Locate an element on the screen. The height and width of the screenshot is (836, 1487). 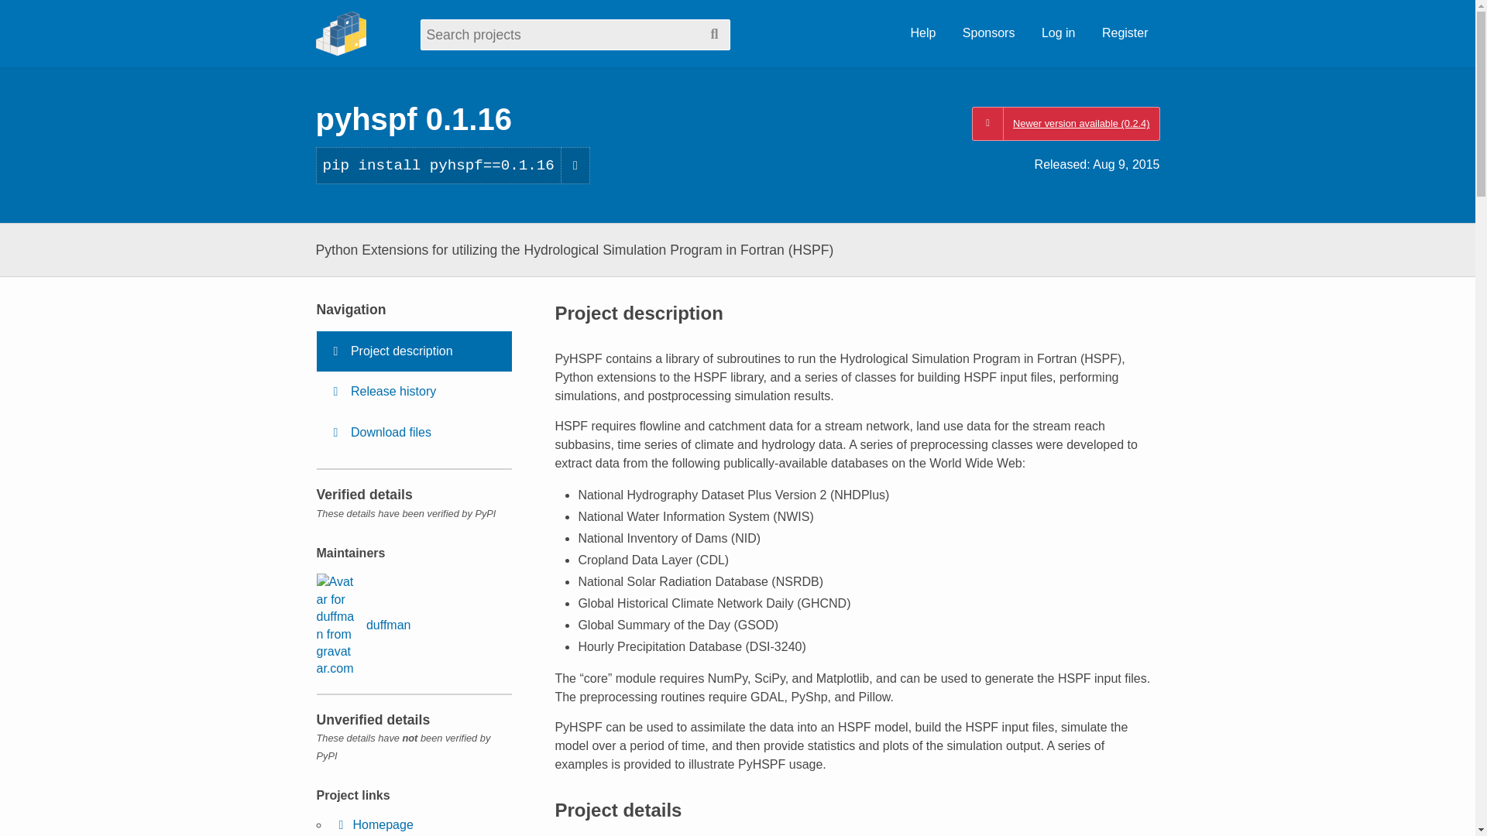
Release history is located at coordinates (414, 392).